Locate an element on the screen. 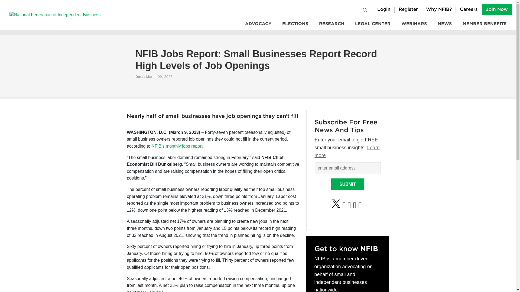 The width and height of the screenshot is (520, 292). ELECTIONS is located at coordinates (295, 24).